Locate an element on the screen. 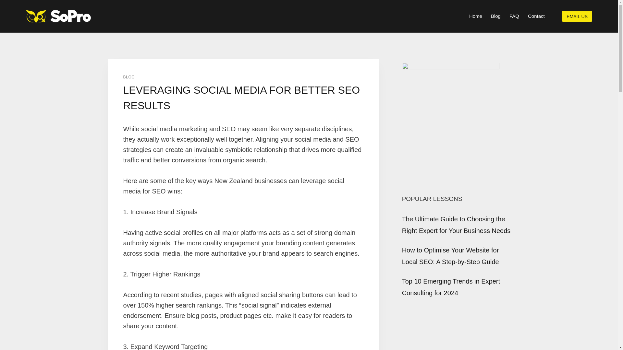  Blog is located at coordinates (495, 16).